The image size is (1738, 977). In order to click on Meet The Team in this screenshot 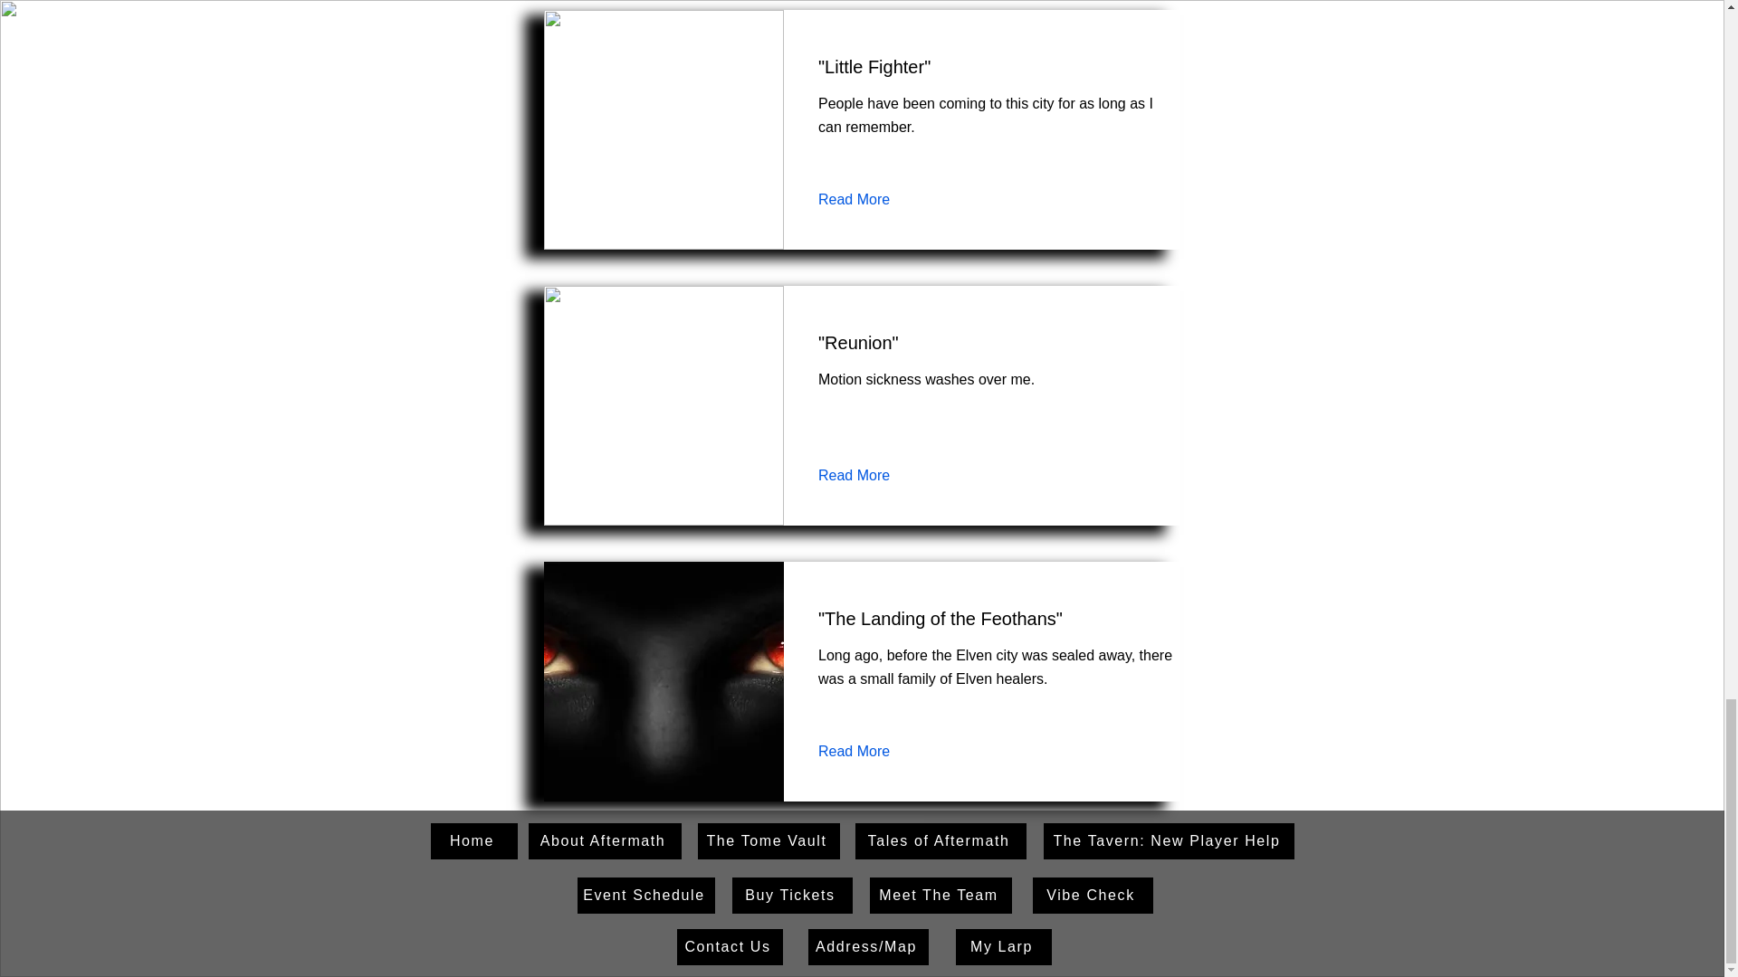, I will do `click(940, 895)`.